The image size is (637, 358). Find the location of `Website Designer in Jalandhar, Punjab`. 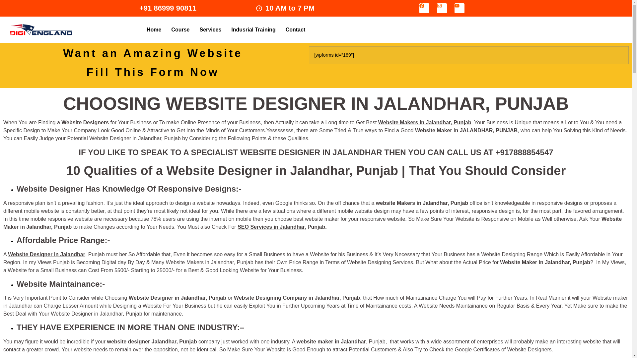

Website Designer in Jalandhar, Punjab is located at coordinates (177, 298).